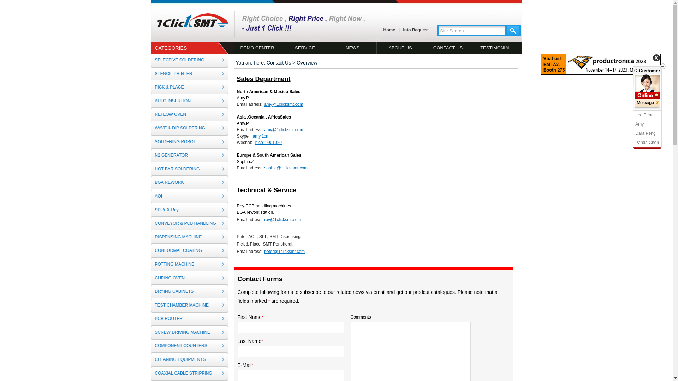 This screenshot has height=381, width=678. I want to click on SOLDERING ROBOT, so click(190, 142).